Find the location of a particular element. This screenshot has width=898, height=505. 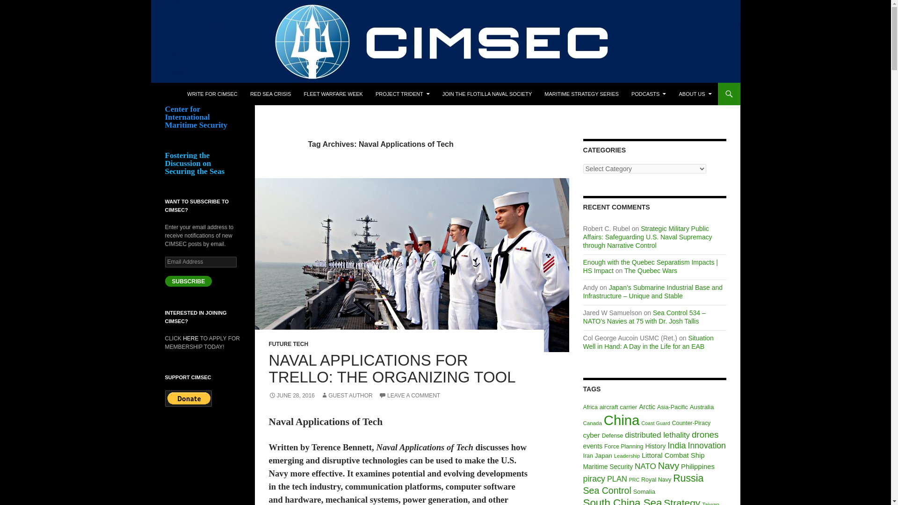

RED SEA CRISIS is located at coordinates (270, 94).